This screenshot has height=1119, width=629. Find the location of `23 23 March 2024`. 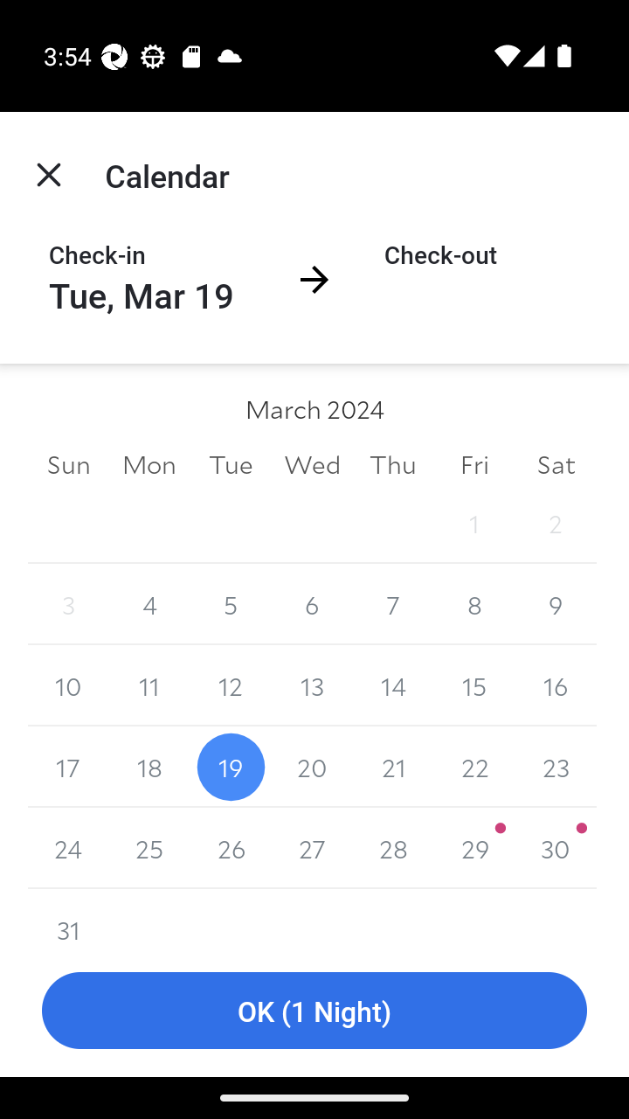

23 23 March 2024 is located at coordinates (556, 767).